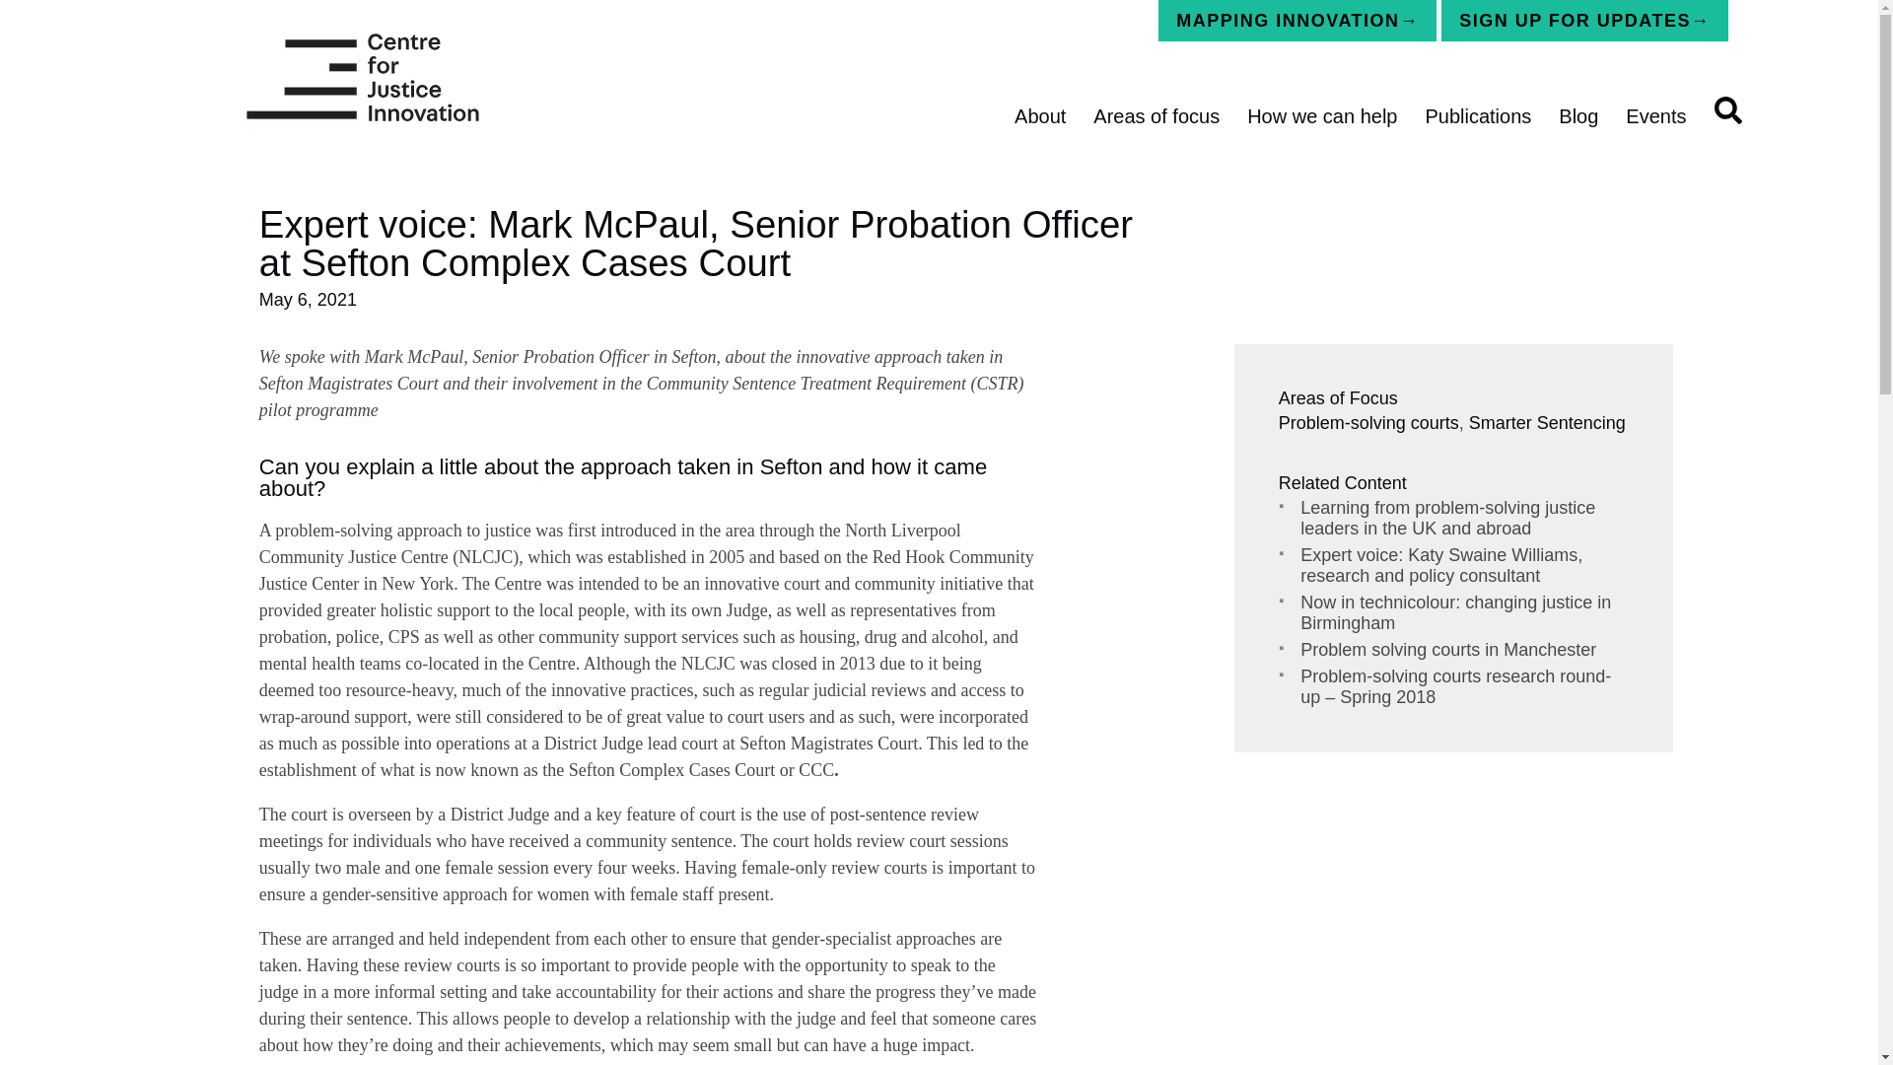 The height and width of the screenshot is (1065, 1893). Describe the element at coordinates (1039, 126) in the screenshot. I see `About` at that location.